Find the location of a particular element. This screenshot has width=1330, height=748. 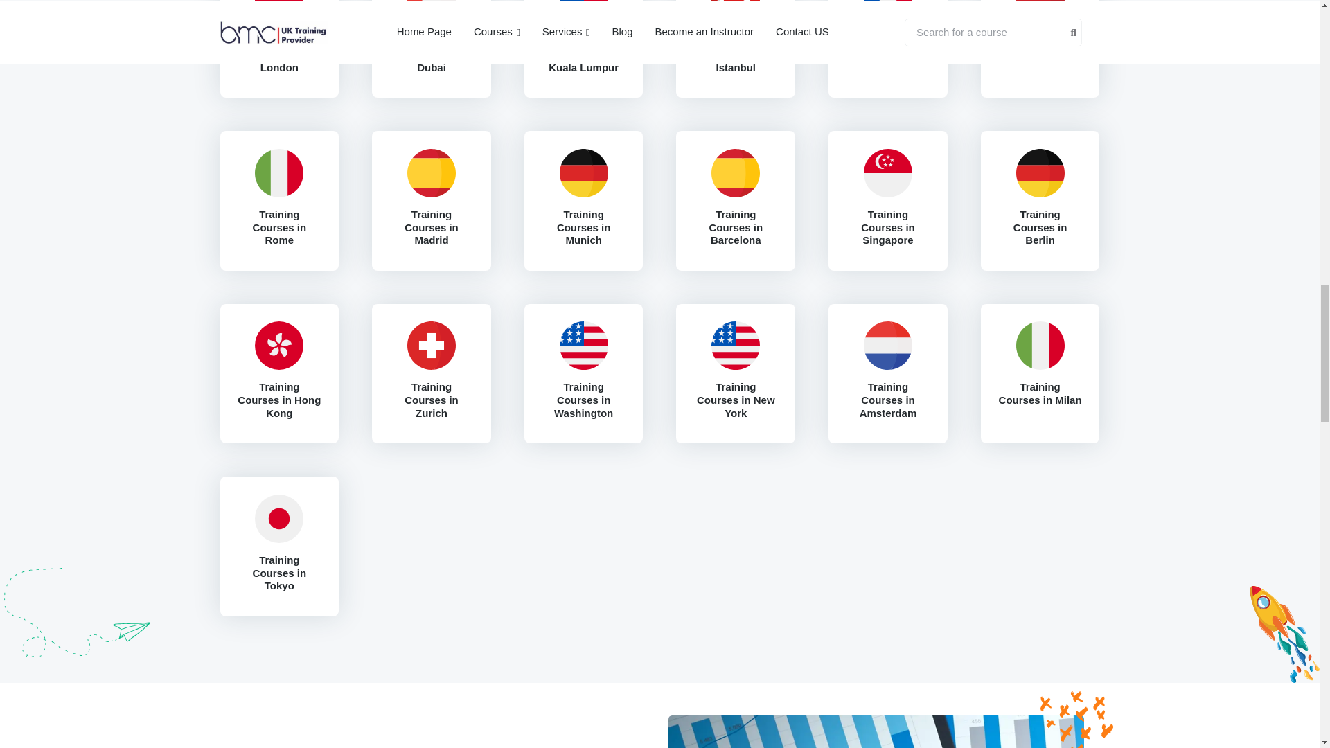

Discover Top training courses in Madrid is located at coordinates (431, 173).